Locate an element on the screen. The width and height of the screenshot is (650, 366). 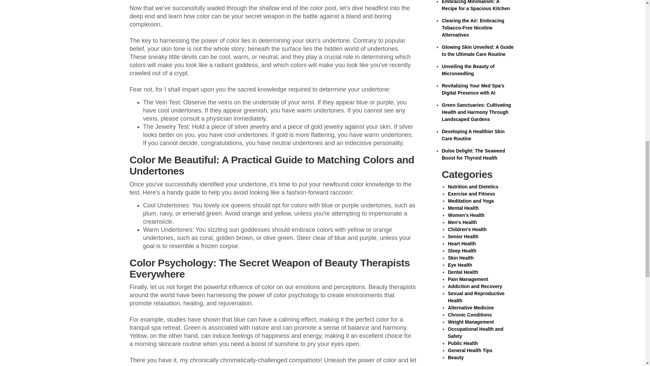
Children's Health is located at coordinates (467, 229).